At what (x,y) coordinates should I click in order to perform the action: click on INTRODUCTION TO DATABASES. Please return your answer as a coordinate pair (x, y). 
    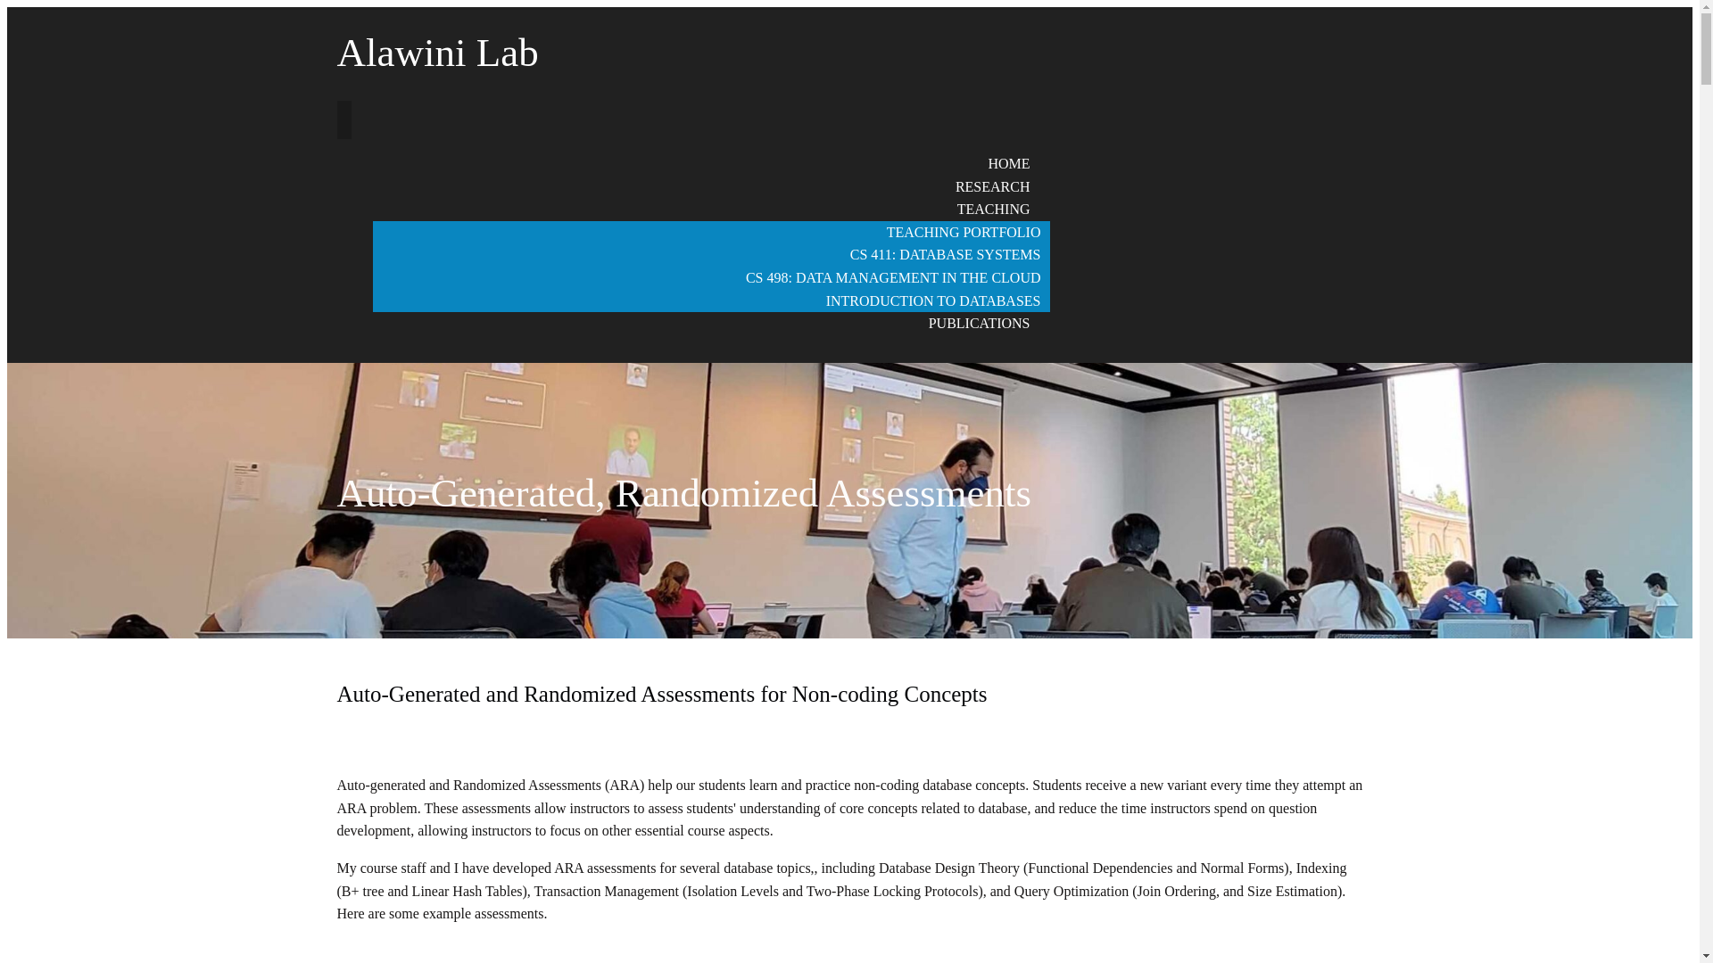
    Looking at the image, I should click on (933, 300).